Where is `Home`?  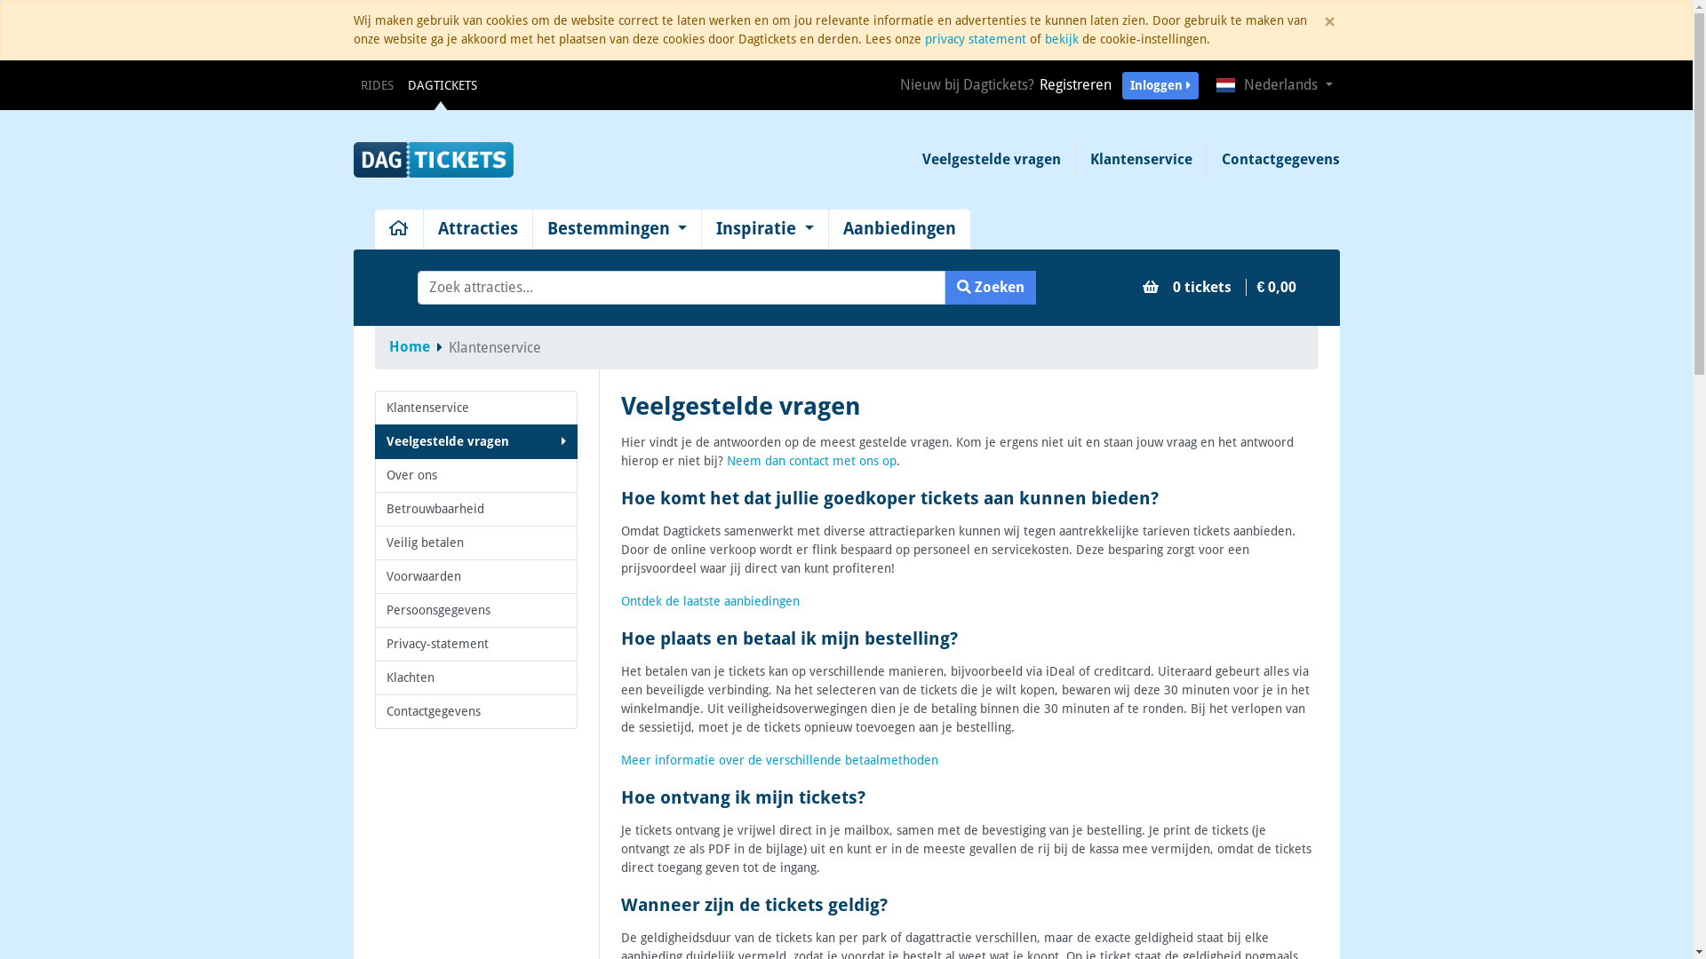
Home is located at coordinates (410, 346).